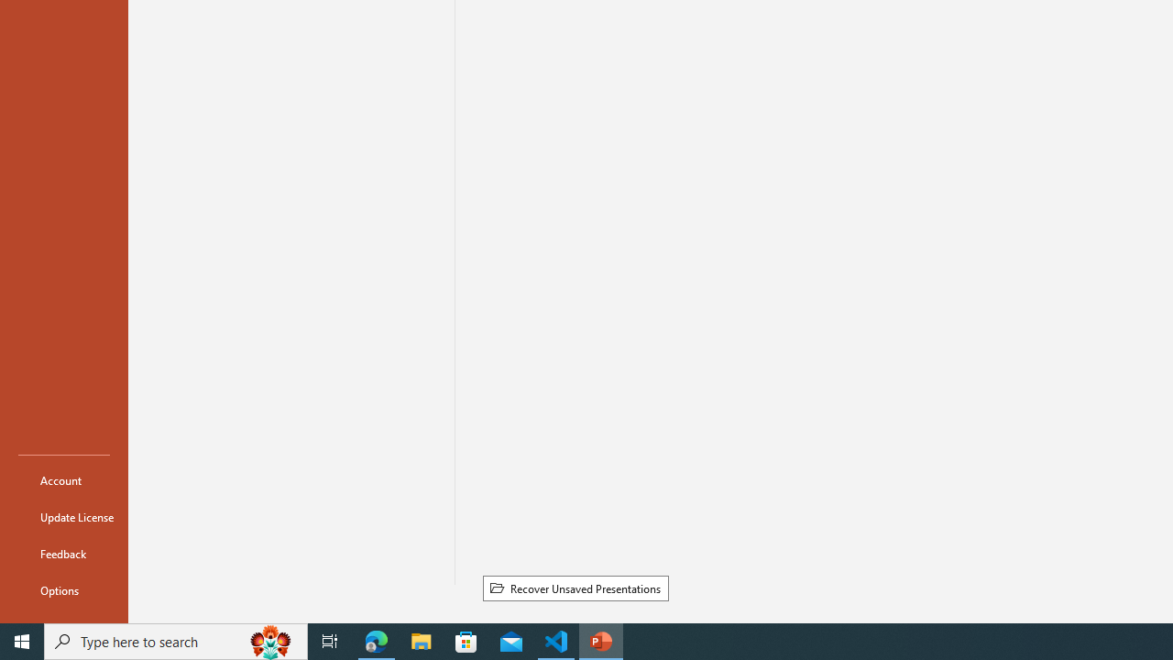 This screenshot has height=660, width=1173. I want to click on Recover Unsaved Presentations, so click(576, 588).